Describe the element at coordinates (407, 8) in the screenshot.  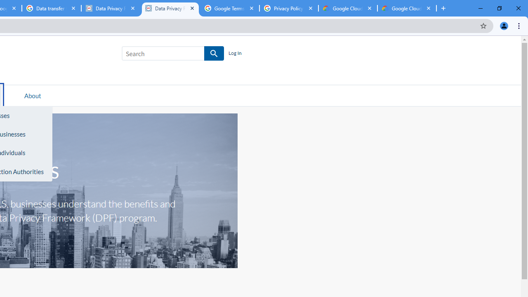
I see `Google Cloud Privacy Notice` at that location.